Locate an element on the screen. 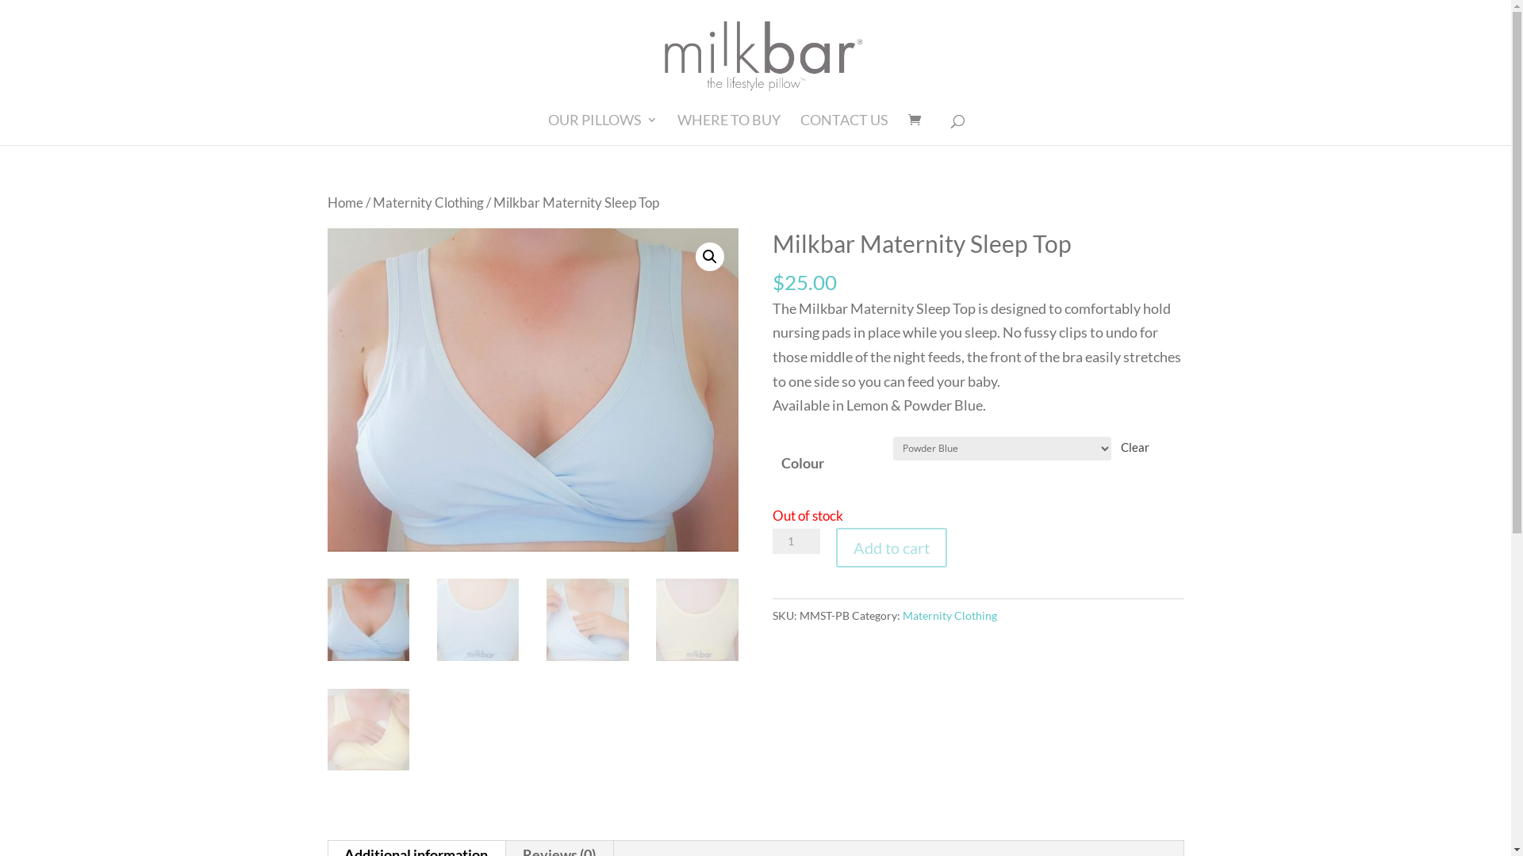  WHERE TO BUY is located at coordinates (728, 130).